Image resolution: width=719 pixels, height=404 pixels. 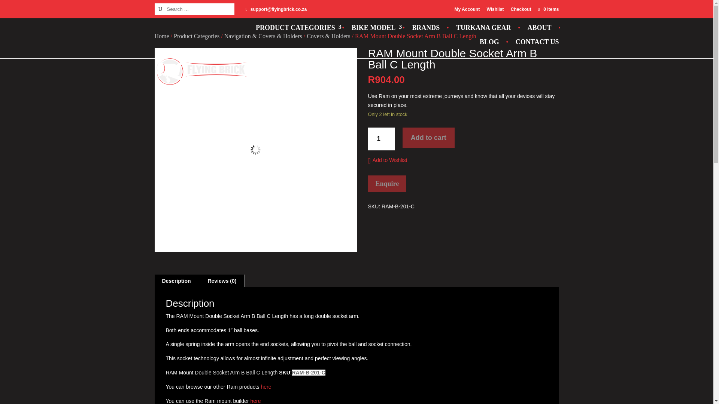 What do you see at coordinates (539, 28) in the screenshot?
I see `ABOUT` at bounding box center [539, 28].